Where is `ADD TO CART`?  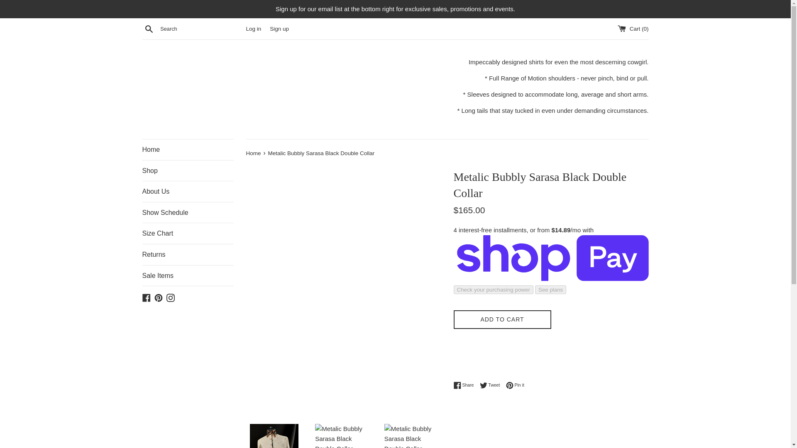
ADD TO CART is located at coordinates (502, 319).